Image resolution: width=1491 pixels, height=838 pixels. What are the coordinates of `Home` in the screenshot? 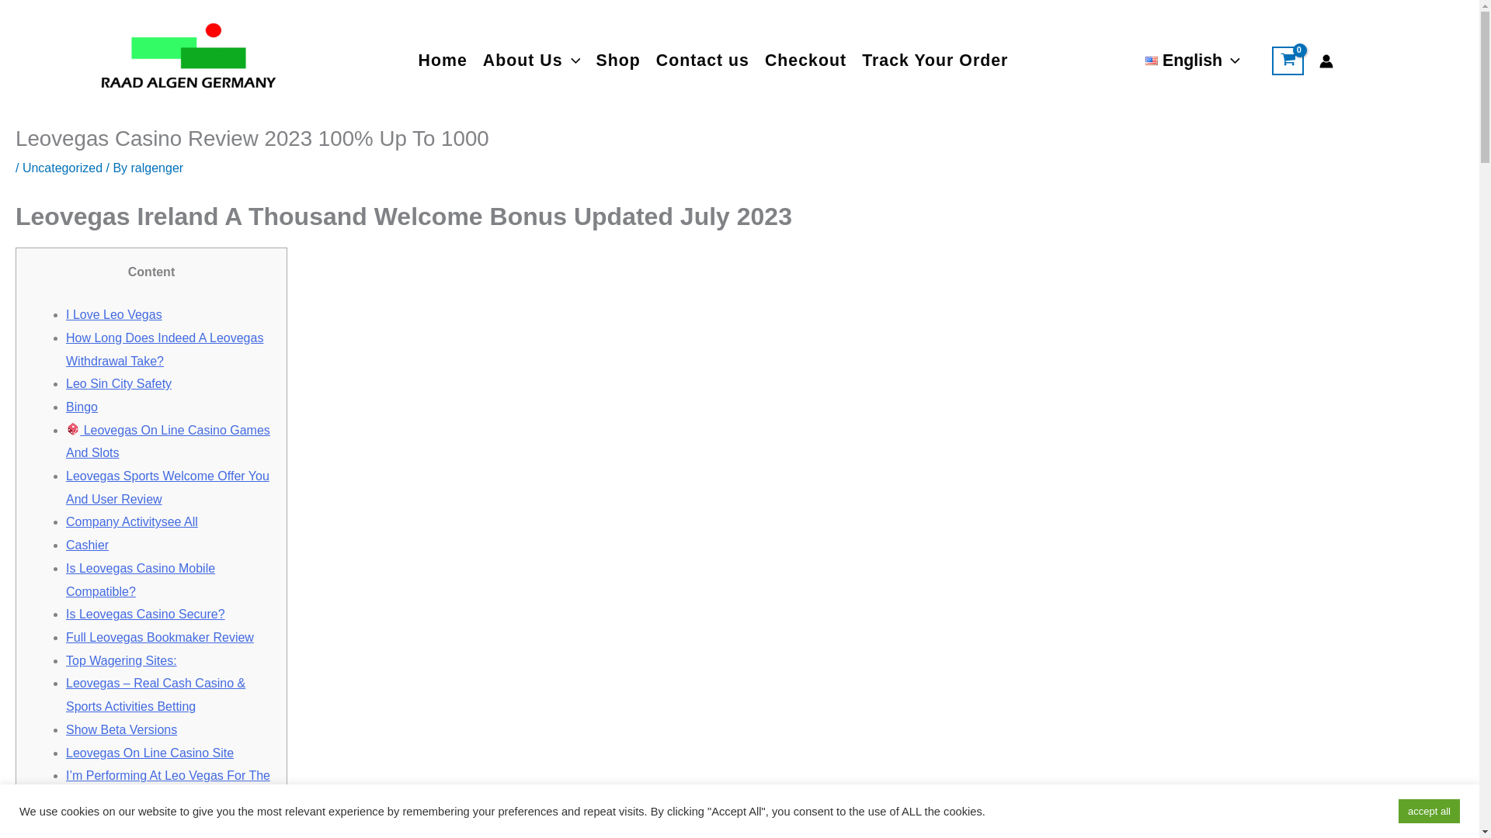 It's located at (443, 61).